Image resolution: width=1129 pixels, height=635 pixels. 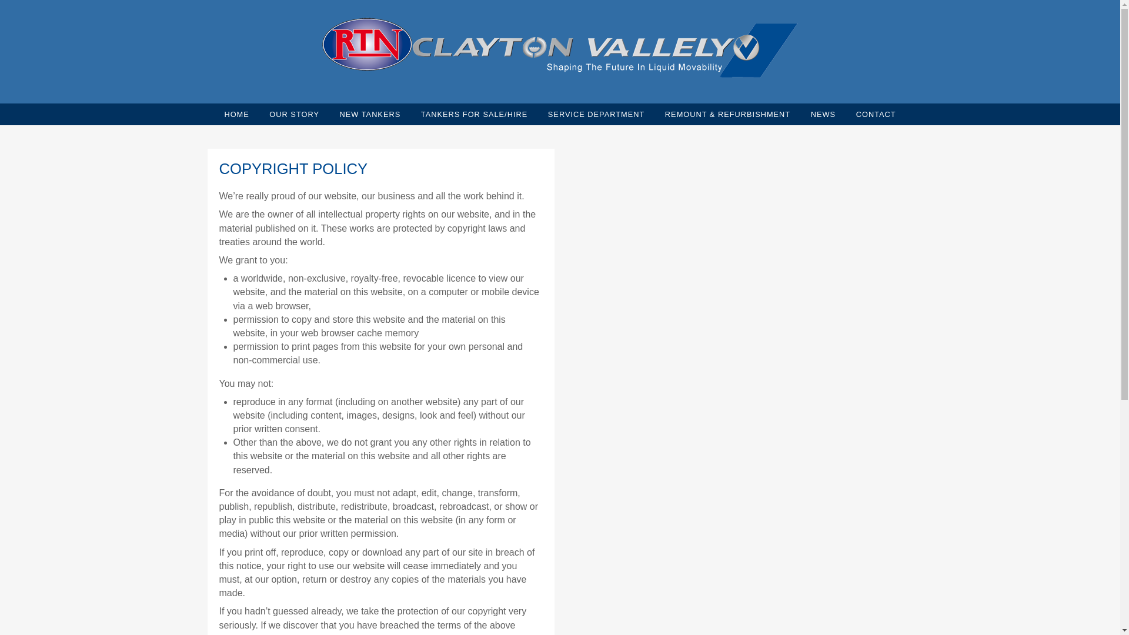 I want to click on CONTACT, so click(x=876, y=114).